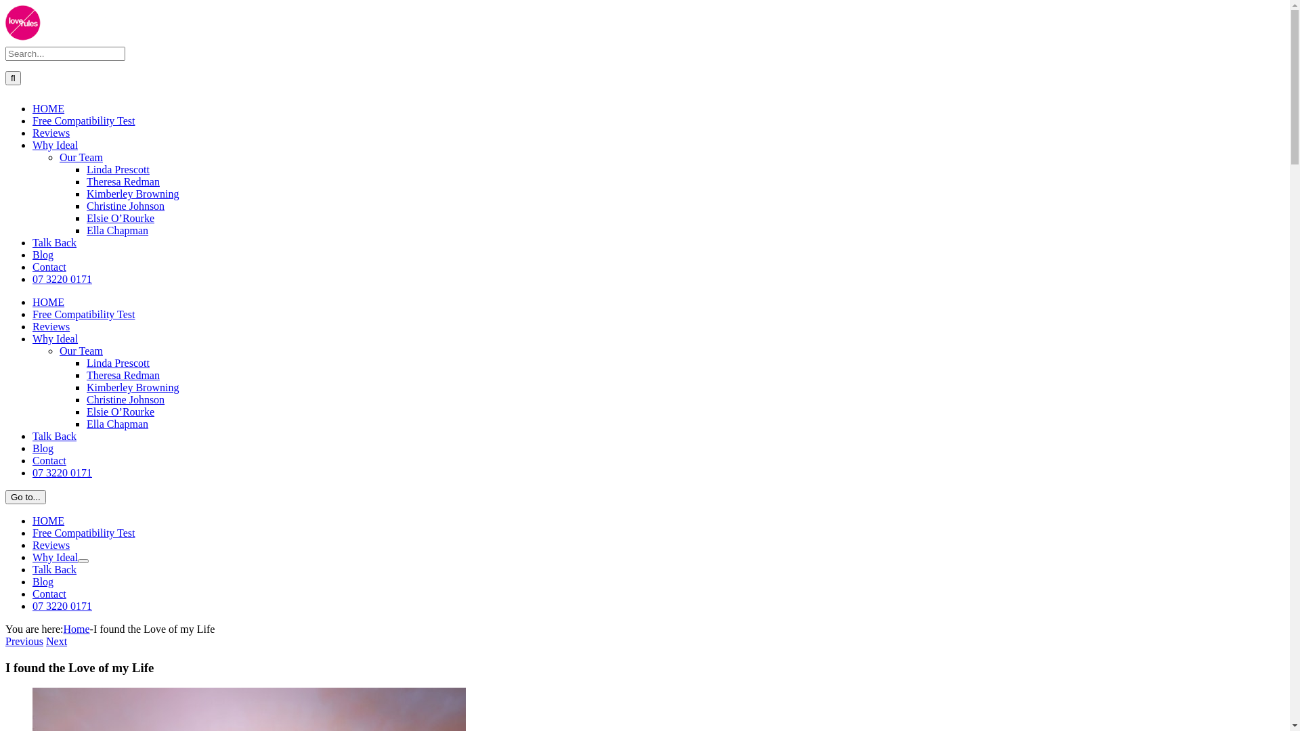  I want to click on Linda Prescott, so click(118, 169).